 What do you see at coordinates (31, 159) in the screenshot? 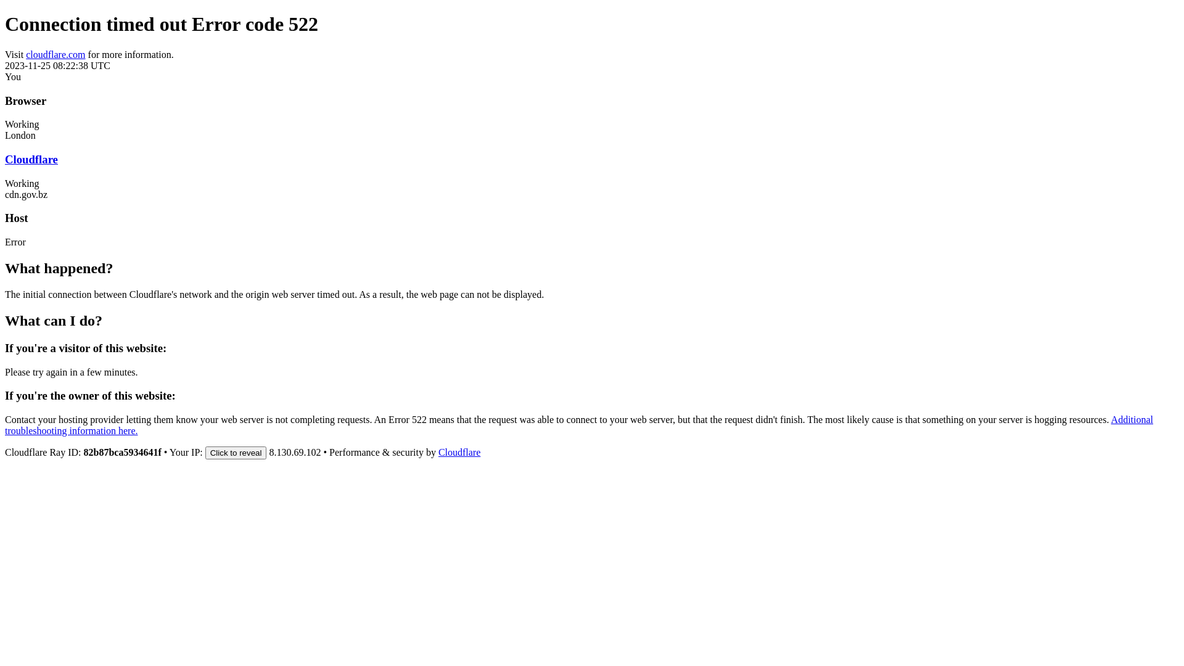
I see `Cloudflare` at bounding box center [31, 159].